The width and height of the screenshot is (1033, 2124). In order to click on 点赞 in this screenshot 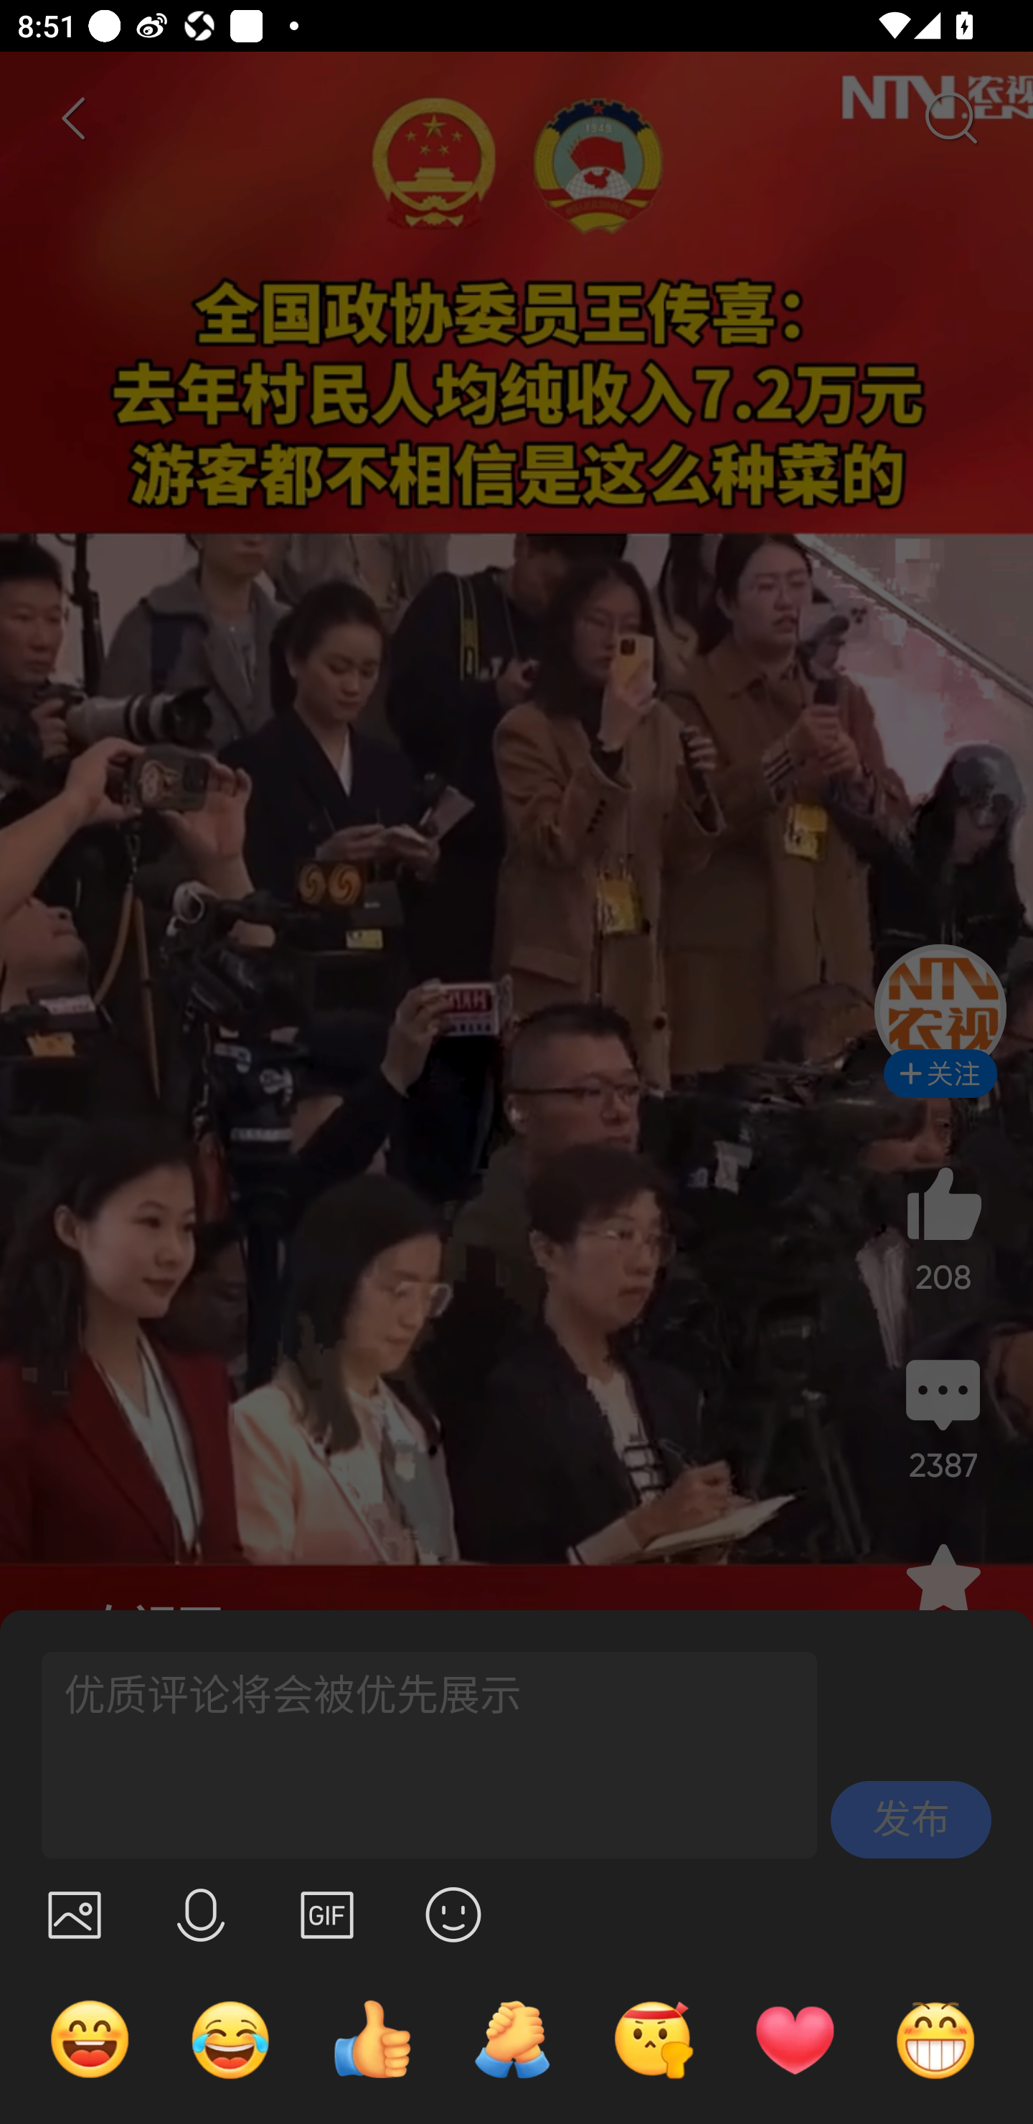, I will do `click(372, 2039)`.